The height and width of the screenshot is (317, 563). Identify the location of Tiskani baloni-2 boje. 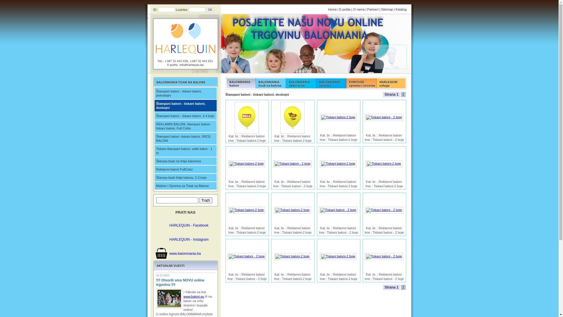
(247, 164).